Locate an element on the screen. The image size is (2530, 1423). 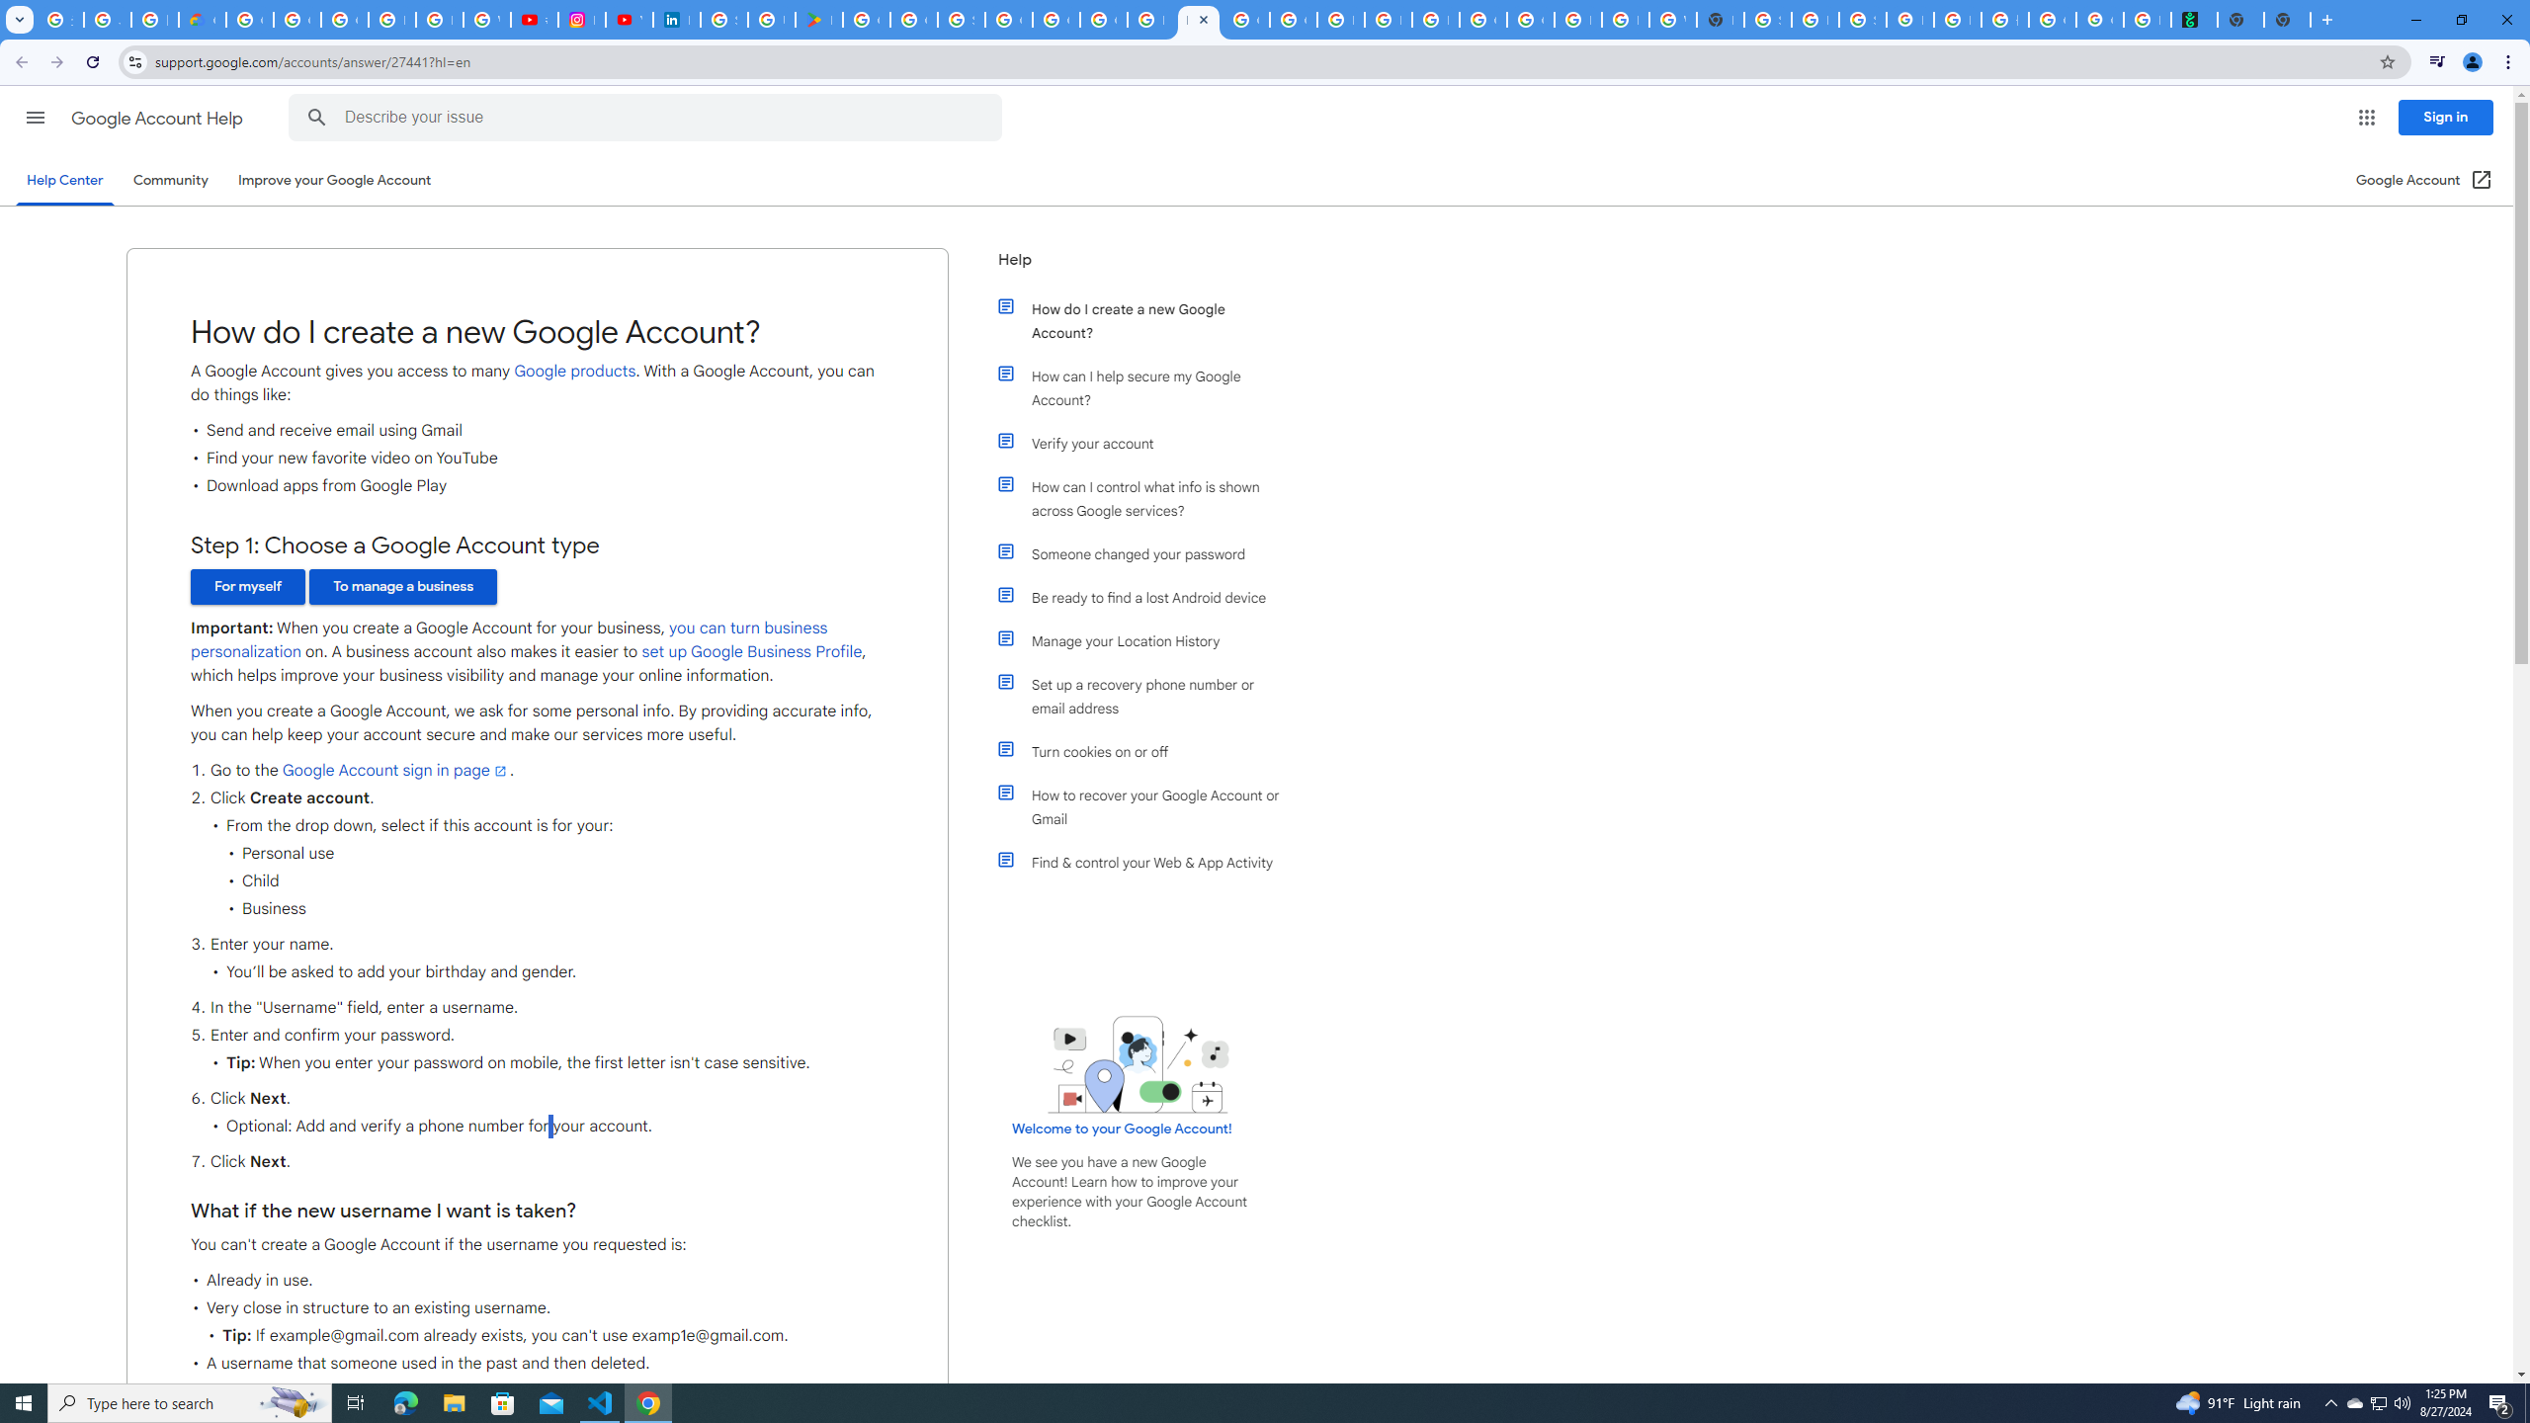
Someone changed your password is located at coordinates (1149, 553).